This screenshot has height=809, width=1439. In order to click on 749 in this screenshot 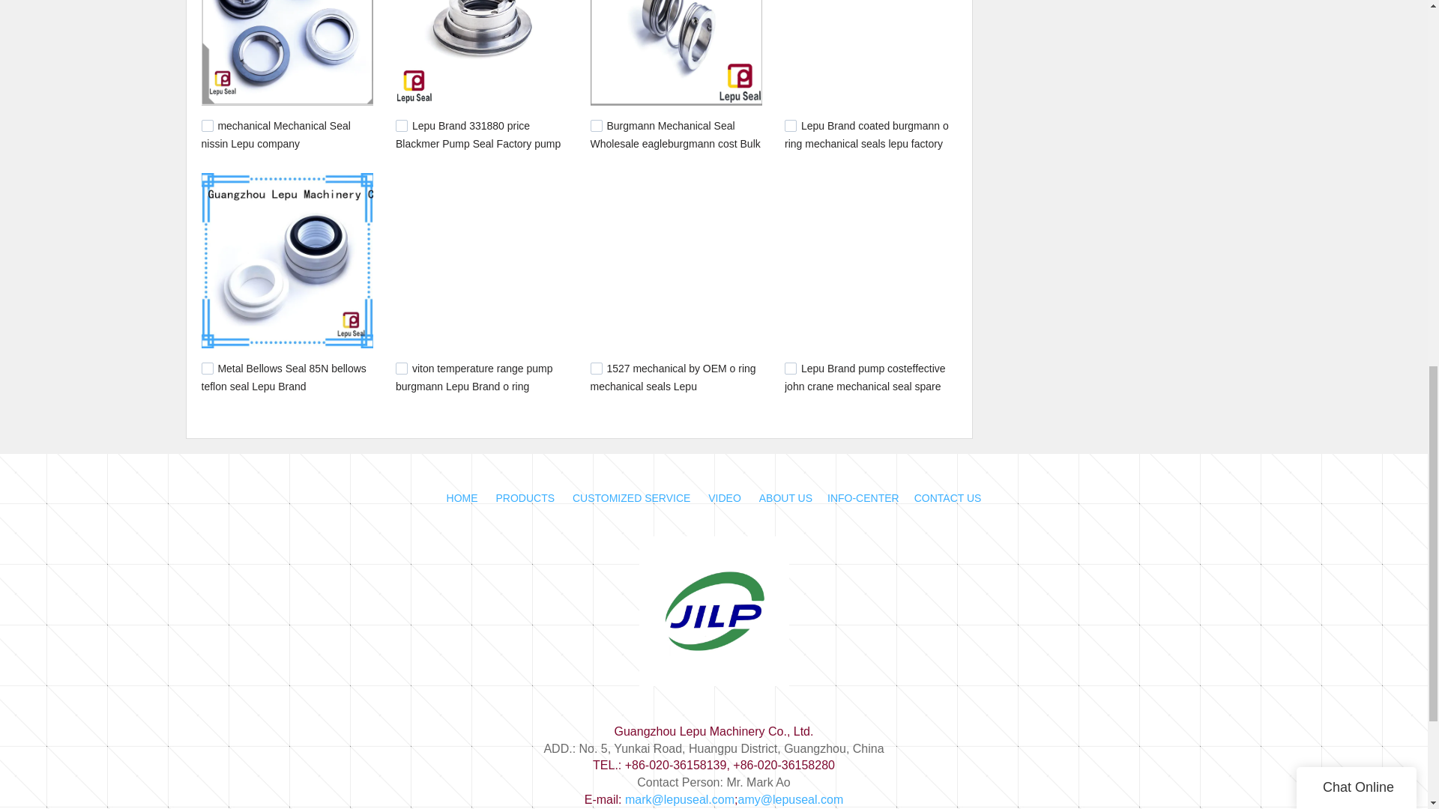, I will do `click(402, 126)`.